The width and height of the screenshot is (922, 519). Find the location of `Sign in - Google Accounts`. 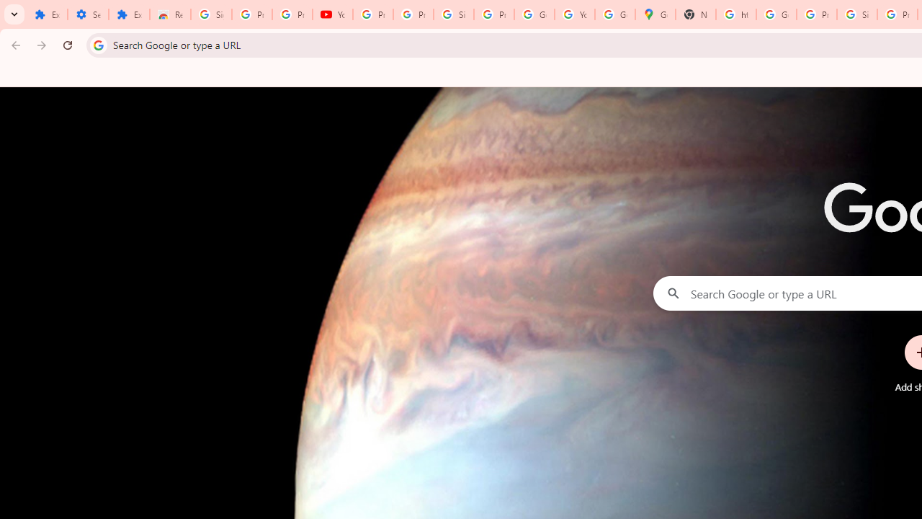

Sign in - Google Accounts is located at coordinates (212, 14).